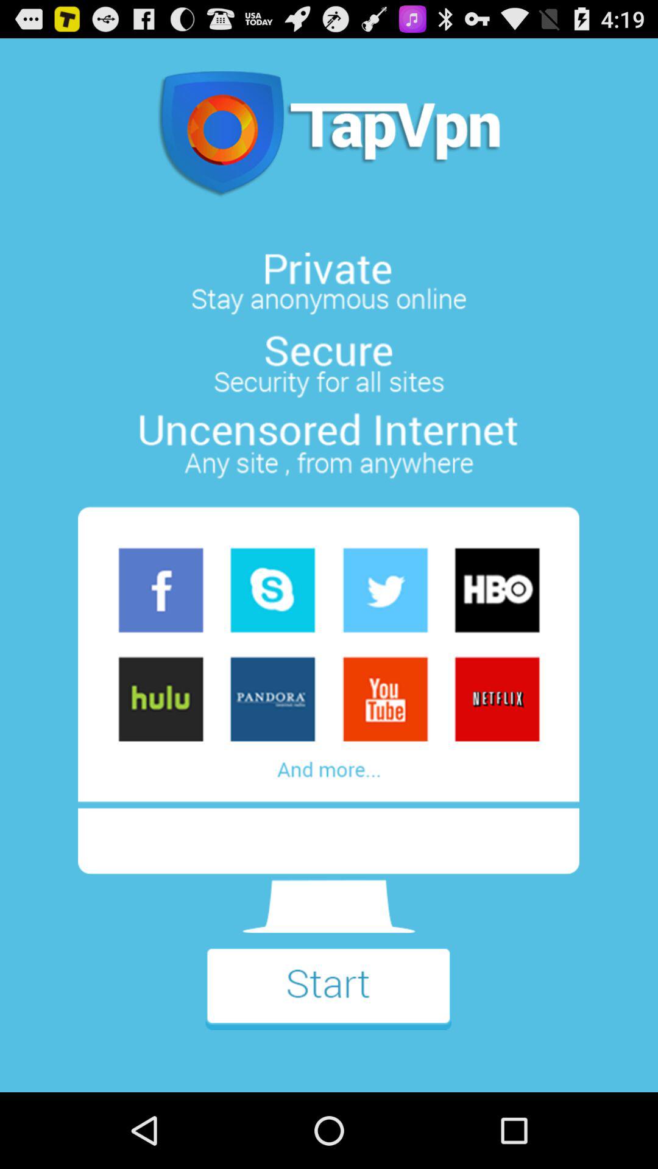 The image size is (658, 1169). I want to click on start button, so click(328, 997).